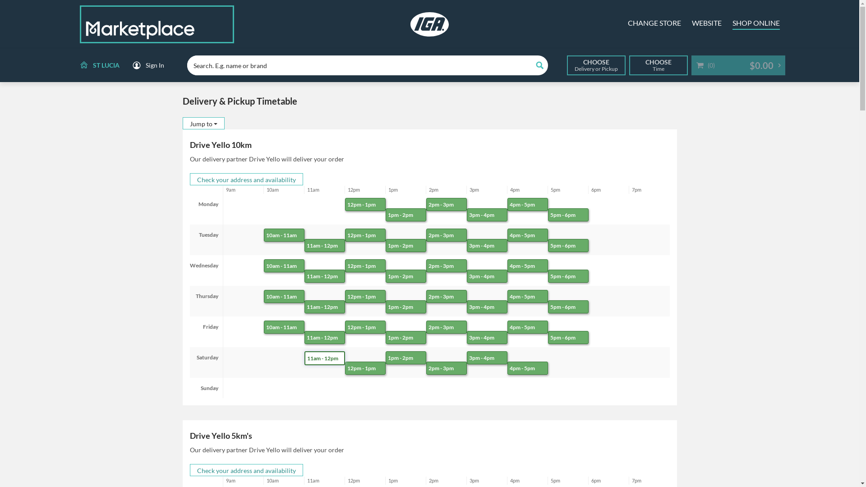 The height and width of the screenshot is (487, 866). Describe the element at coordinates (658, 65) in the screenshot. I see `CHOOSE
Time` at that location.